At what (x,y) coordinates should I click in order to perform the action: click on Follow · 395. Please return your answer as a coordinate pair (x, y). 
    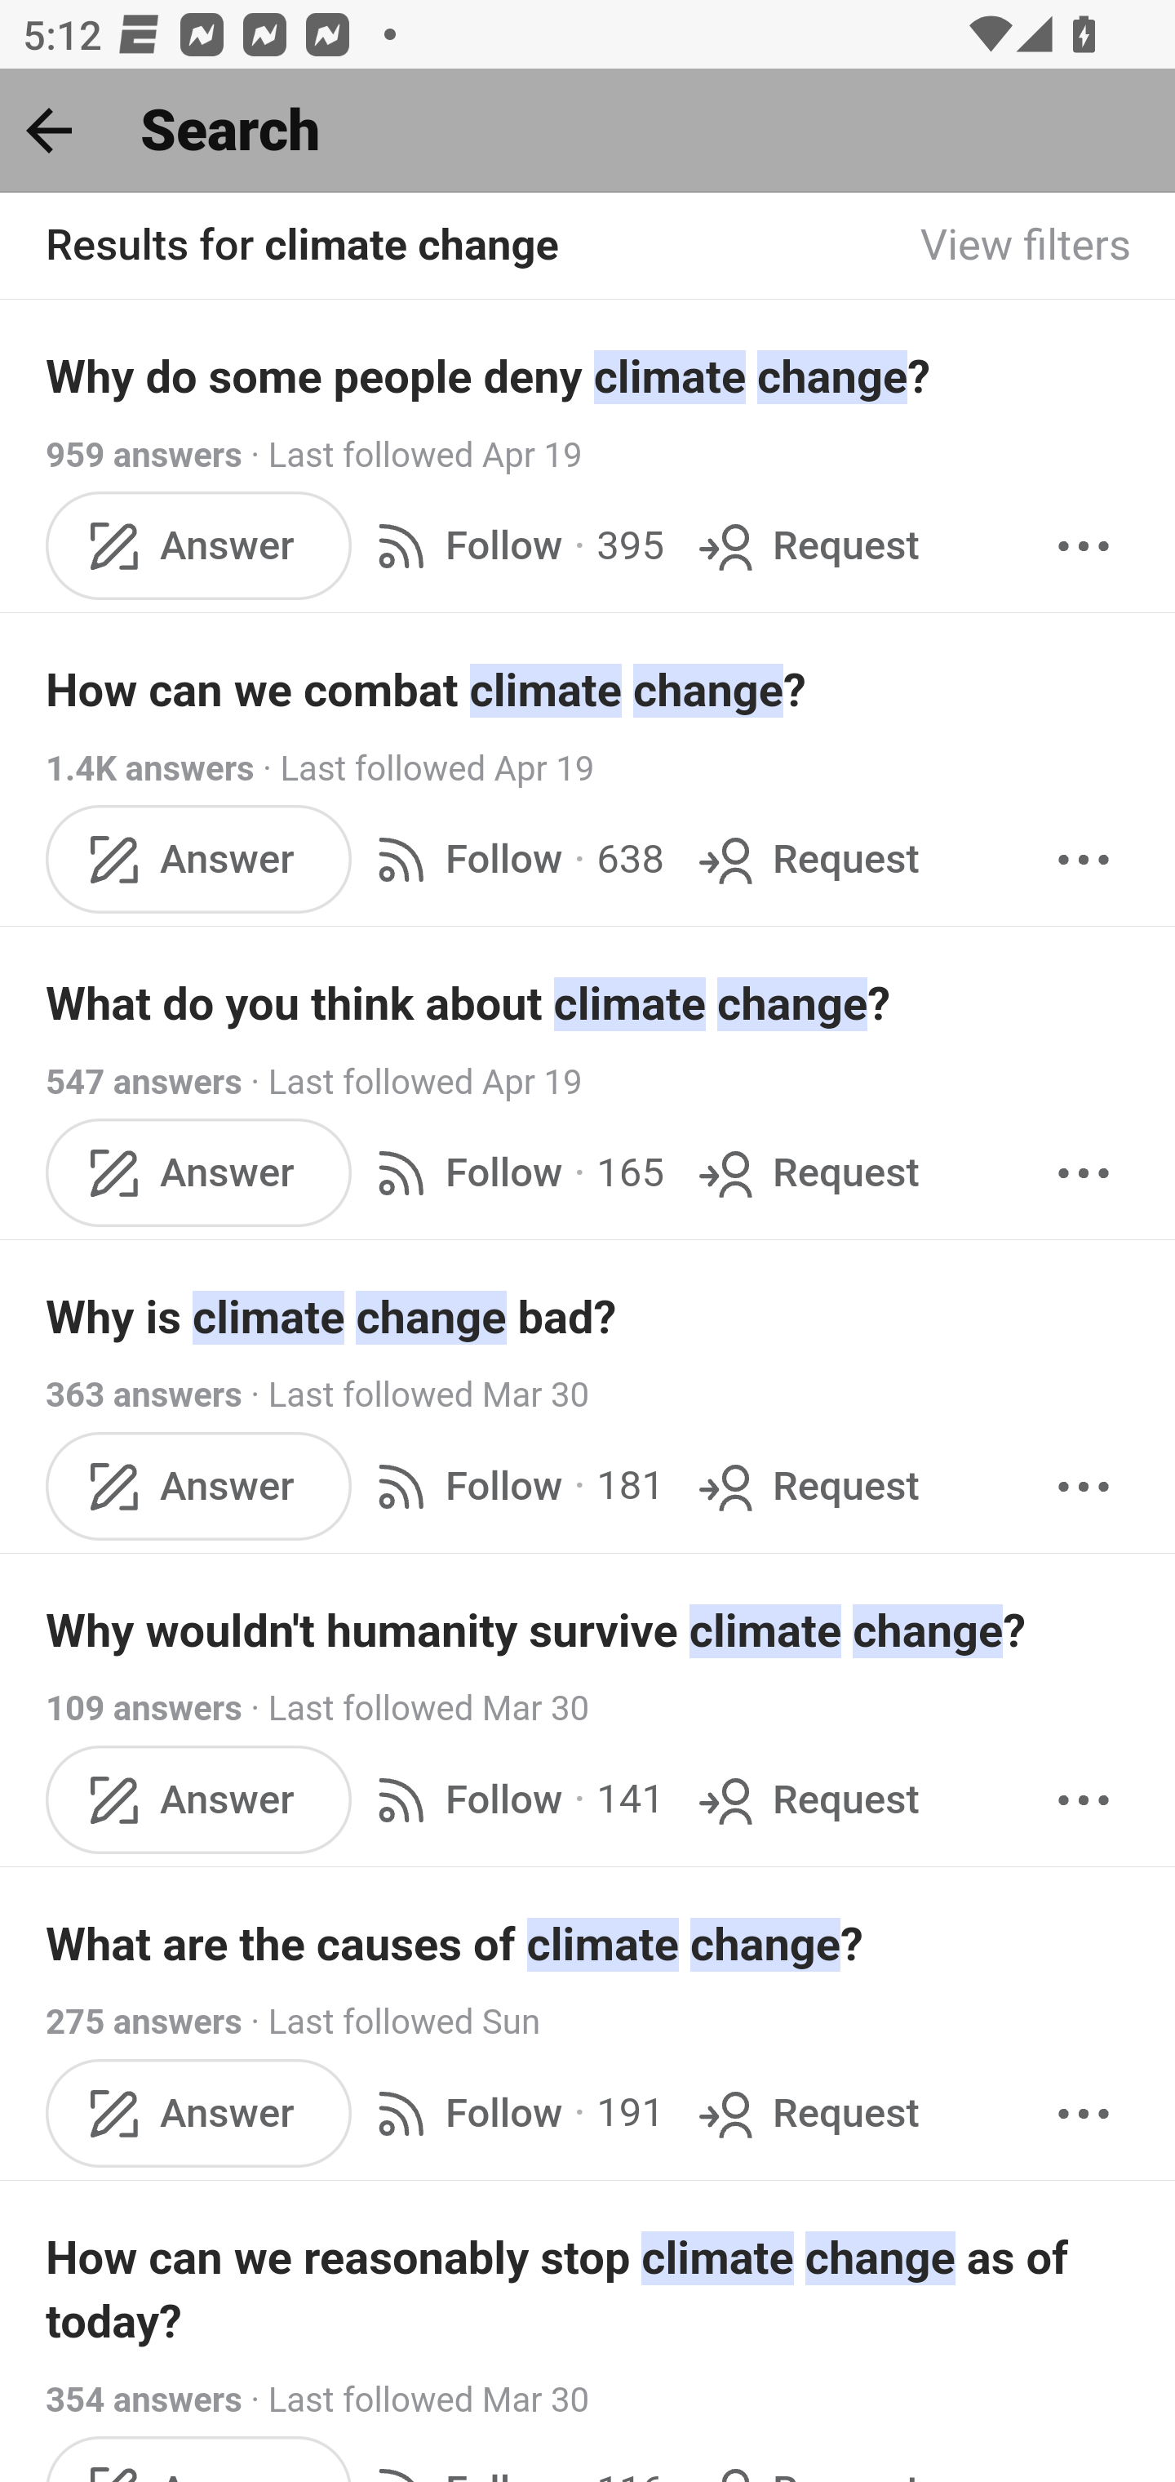
    Looking at the image, I should click on (514, 544).